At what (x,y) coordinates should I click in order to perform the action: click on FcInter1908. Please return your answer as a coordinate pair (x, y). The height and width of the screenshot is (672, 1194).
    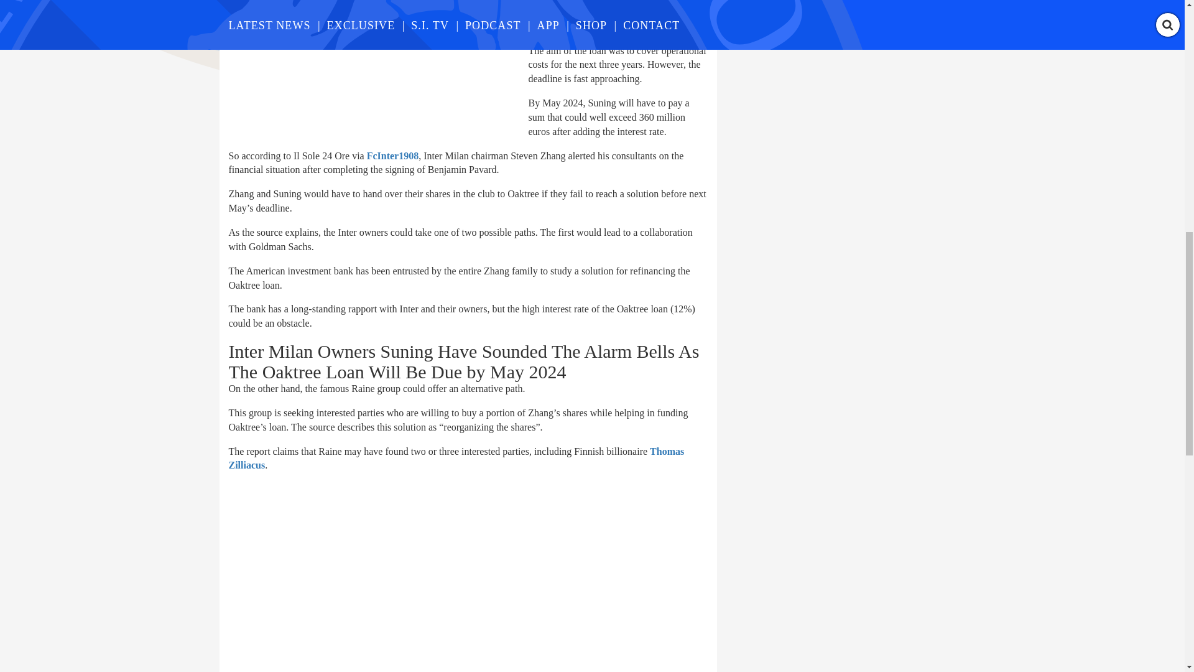
    Looking at the image, I should click on (392, 156).